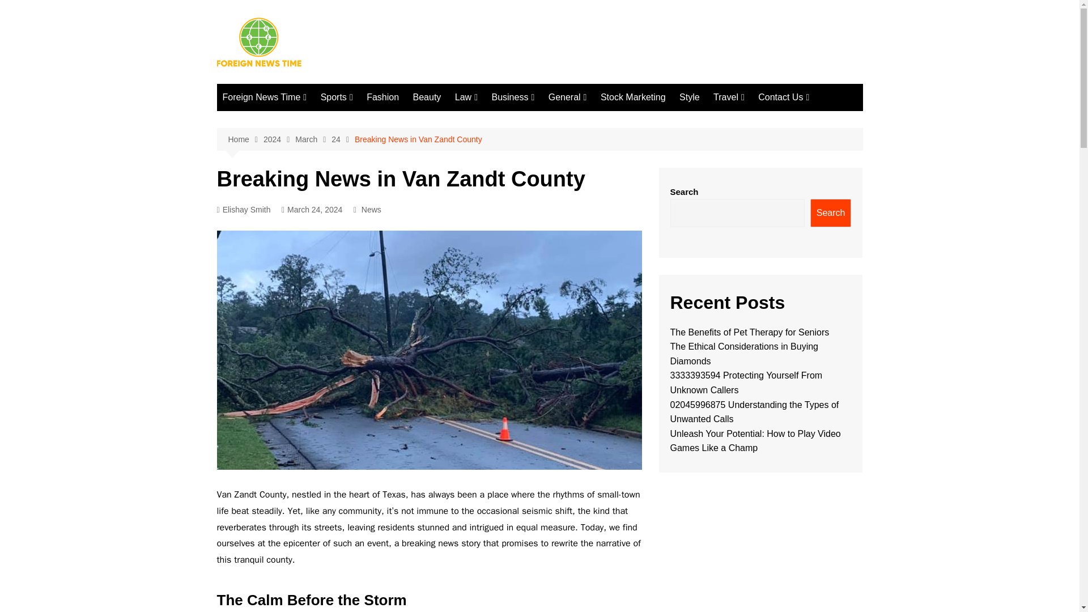 The height and width of the screenshot is (612, 1088). Describe the element at coordinates (337, 97) in the screenshot. I see `Sports` at that location.